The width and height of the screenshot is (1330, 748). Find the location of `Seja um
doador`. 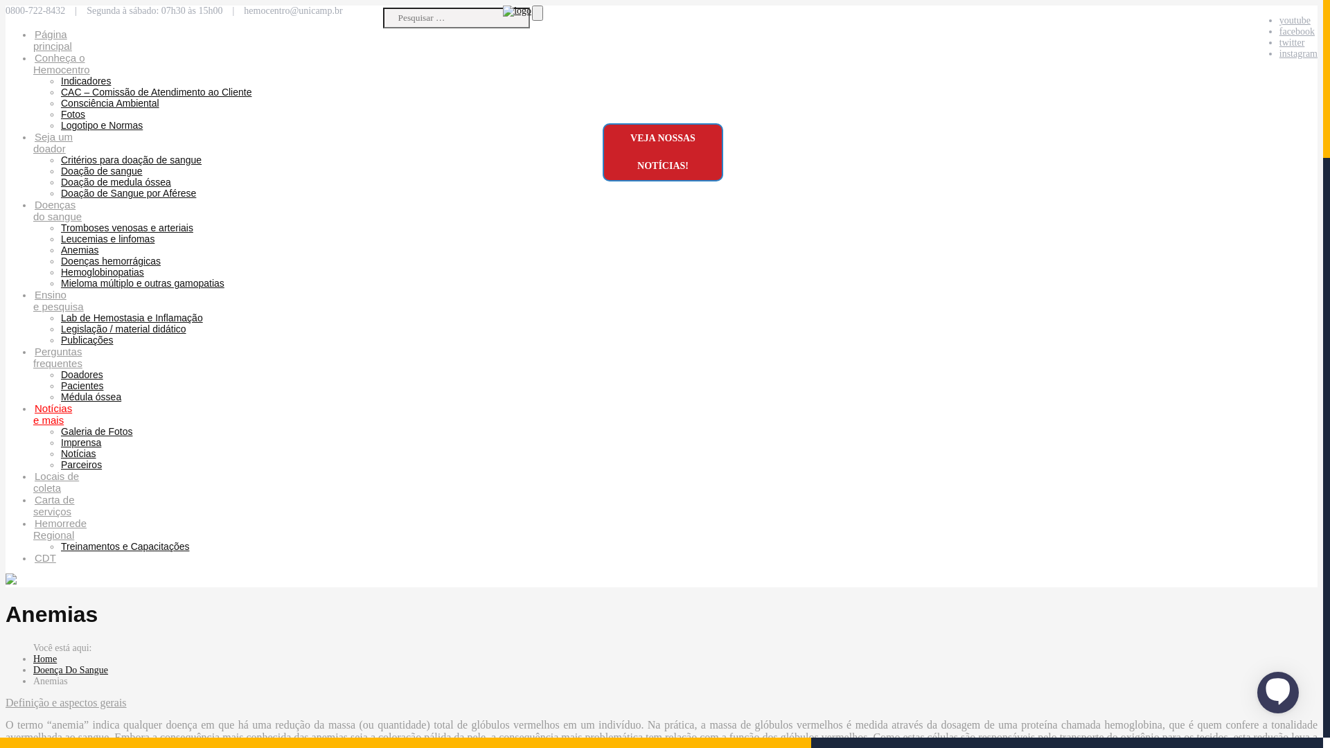

Seja um
doador is located at coordinates (53, 143).